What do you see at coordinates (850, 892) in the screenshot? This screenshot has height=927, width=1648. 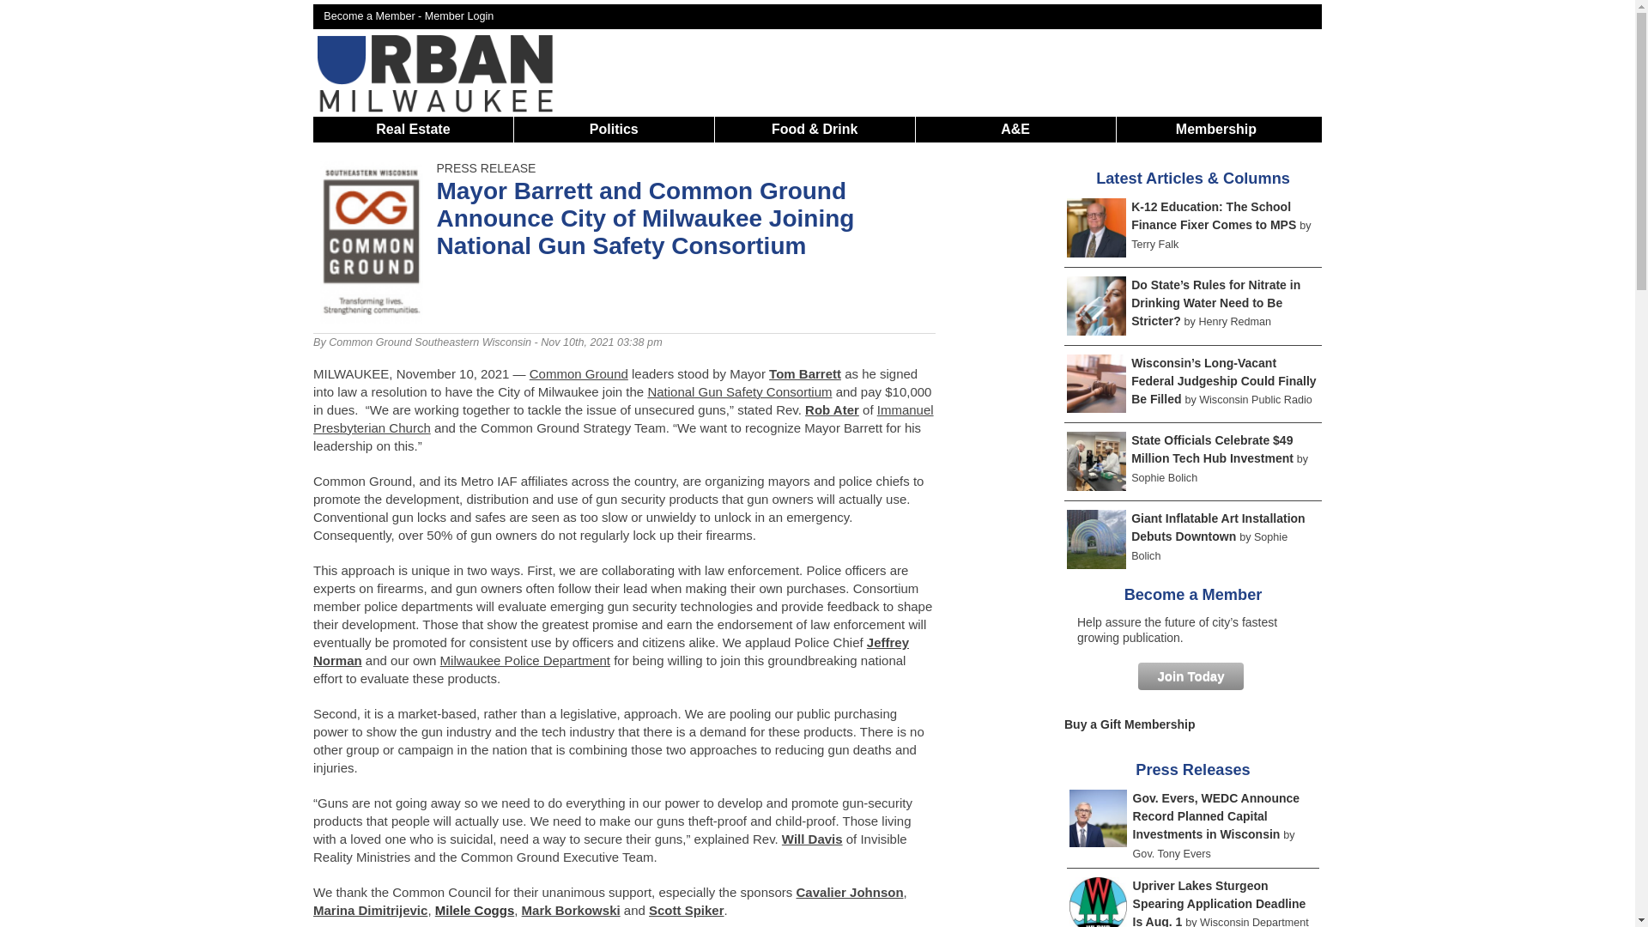 I see `Cavalier Johnson` at bounding box center [850, 892].